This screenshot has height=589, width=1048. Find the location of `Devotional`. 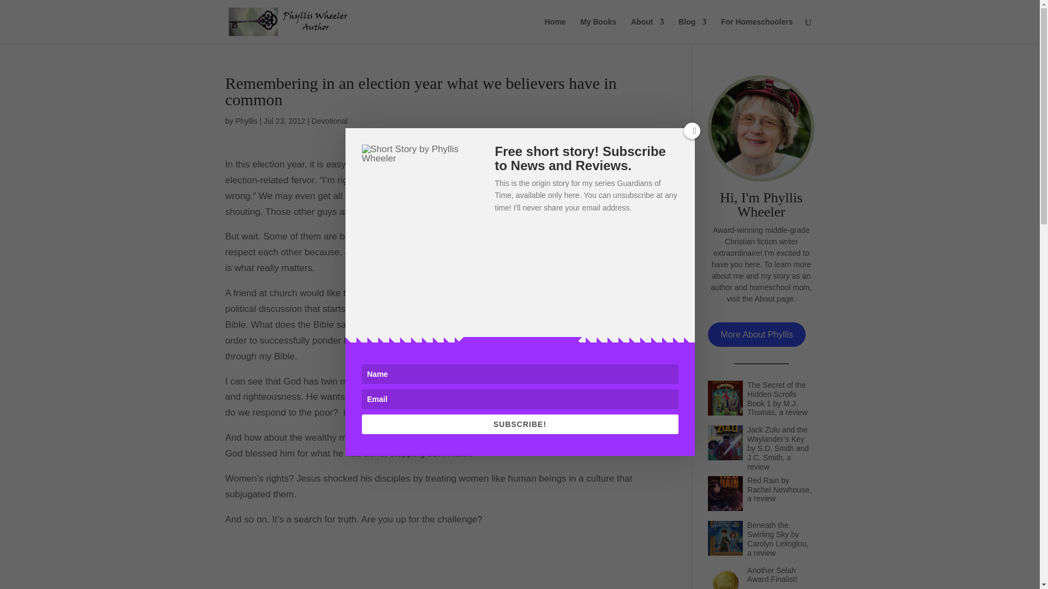

Devotional is located at coordinates (330, 121).